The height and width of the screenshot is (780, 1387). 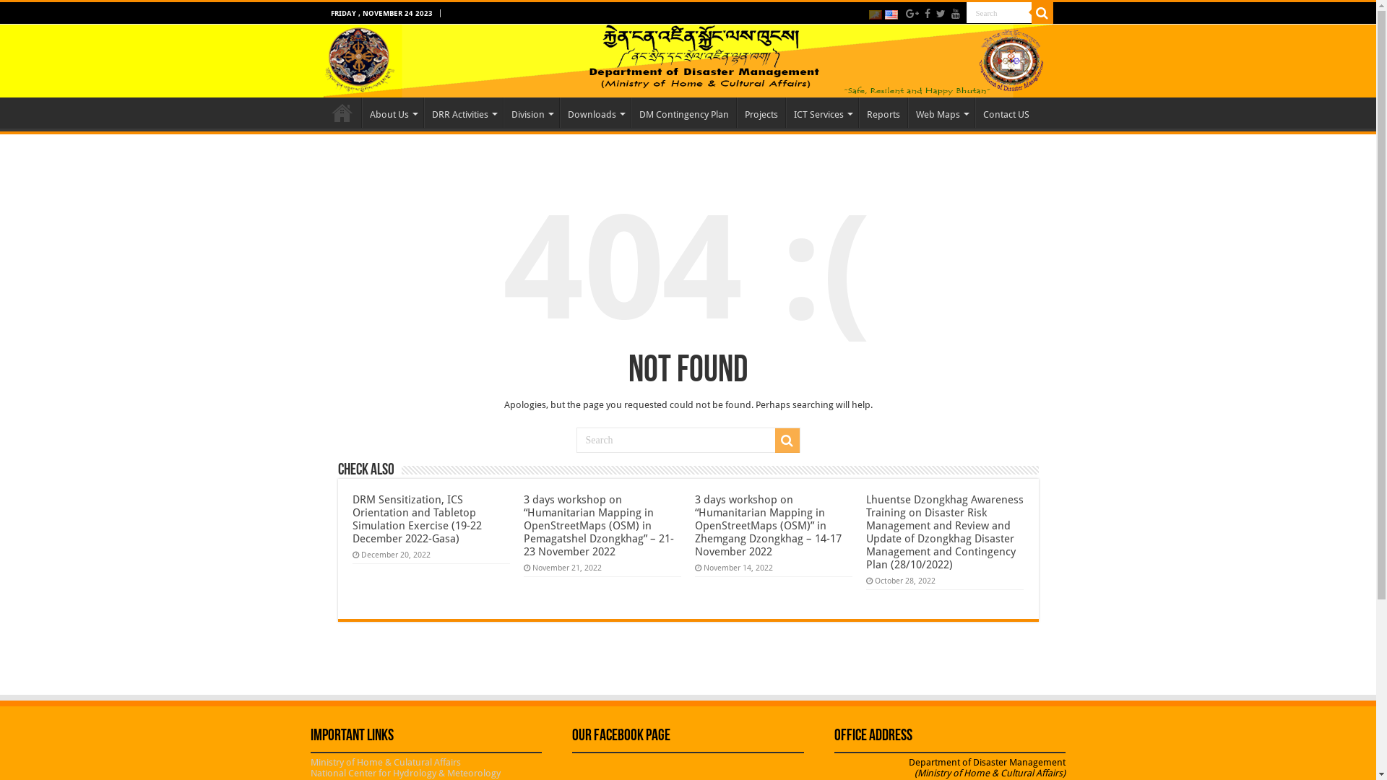 I want to click on Search, so click(x=1042, y=13).